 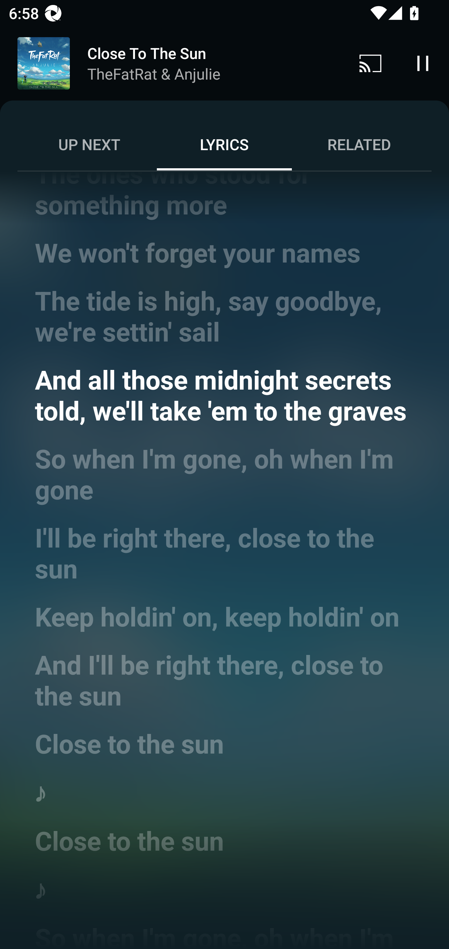 What do you see at coordinates (359, 144) in the screenshot?
I see `Related RELATED` at bounding box center [359, 144].